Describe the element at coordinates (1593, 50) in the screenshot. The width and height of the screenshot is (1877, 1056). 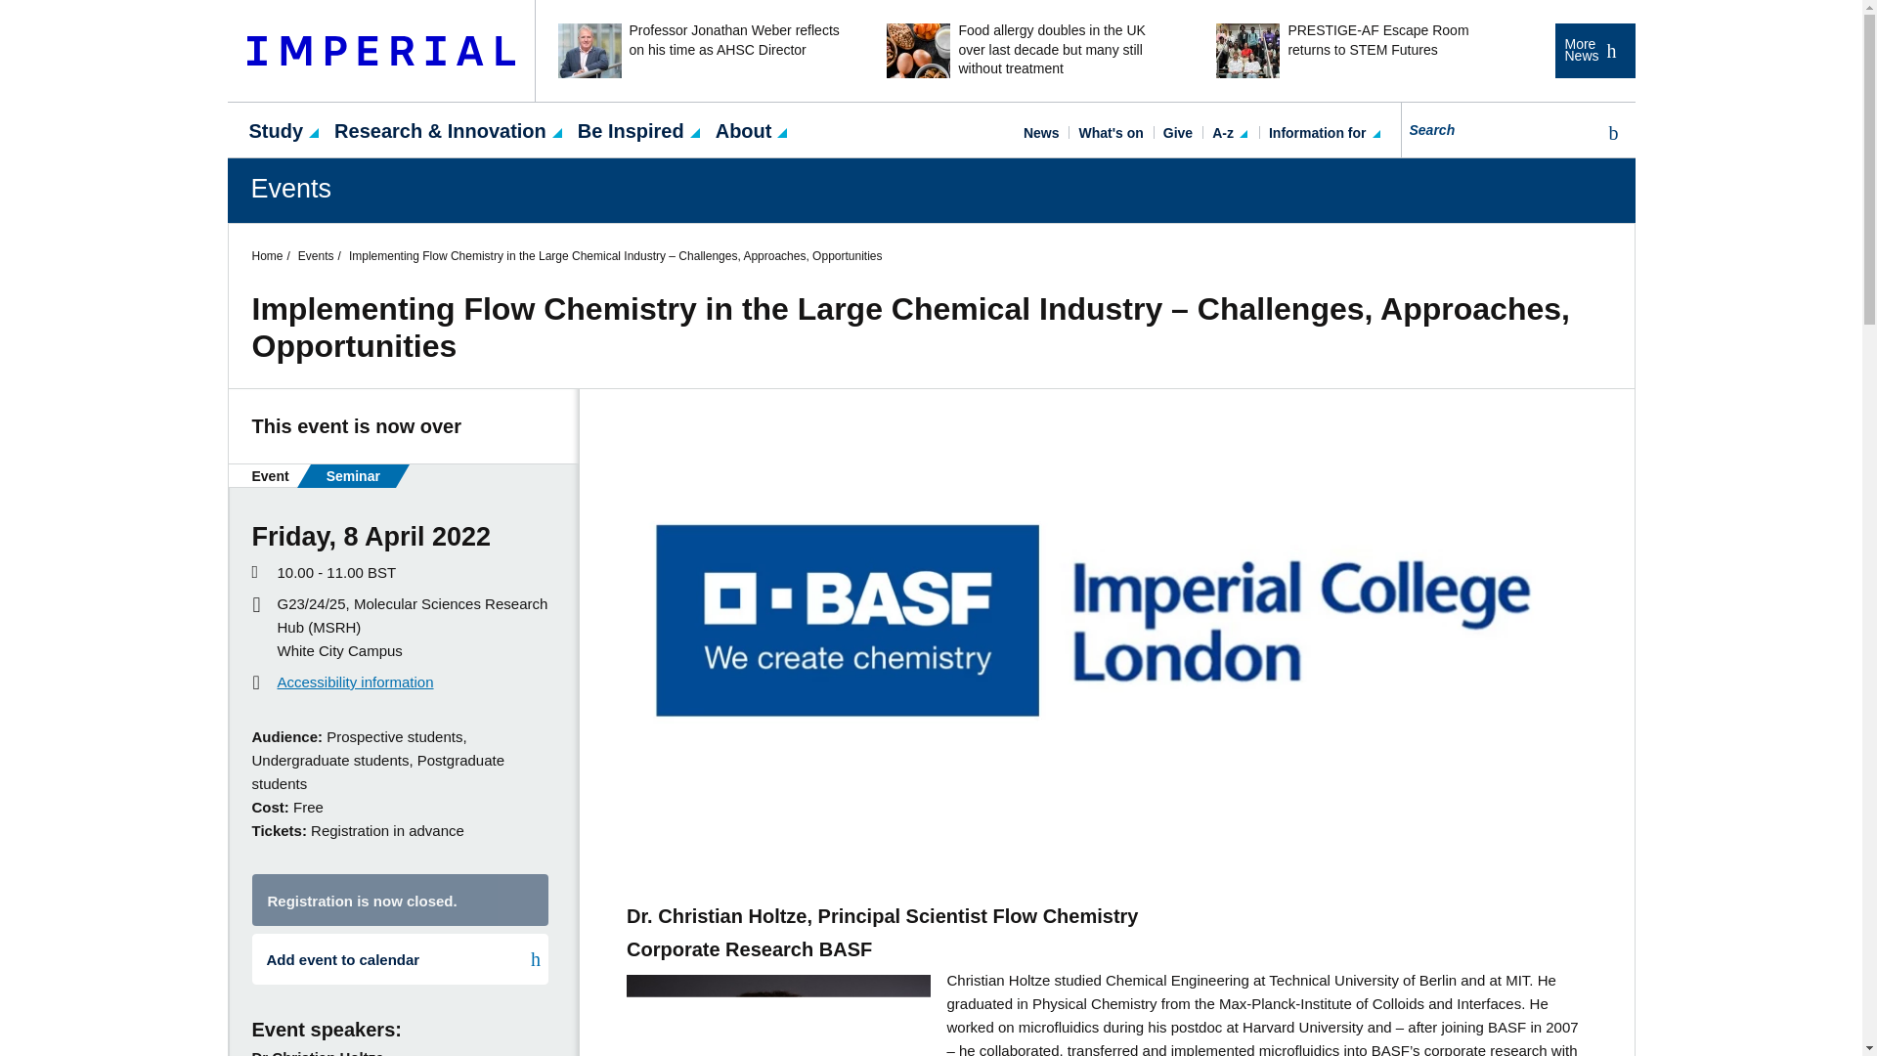
I see `More News` at that location.